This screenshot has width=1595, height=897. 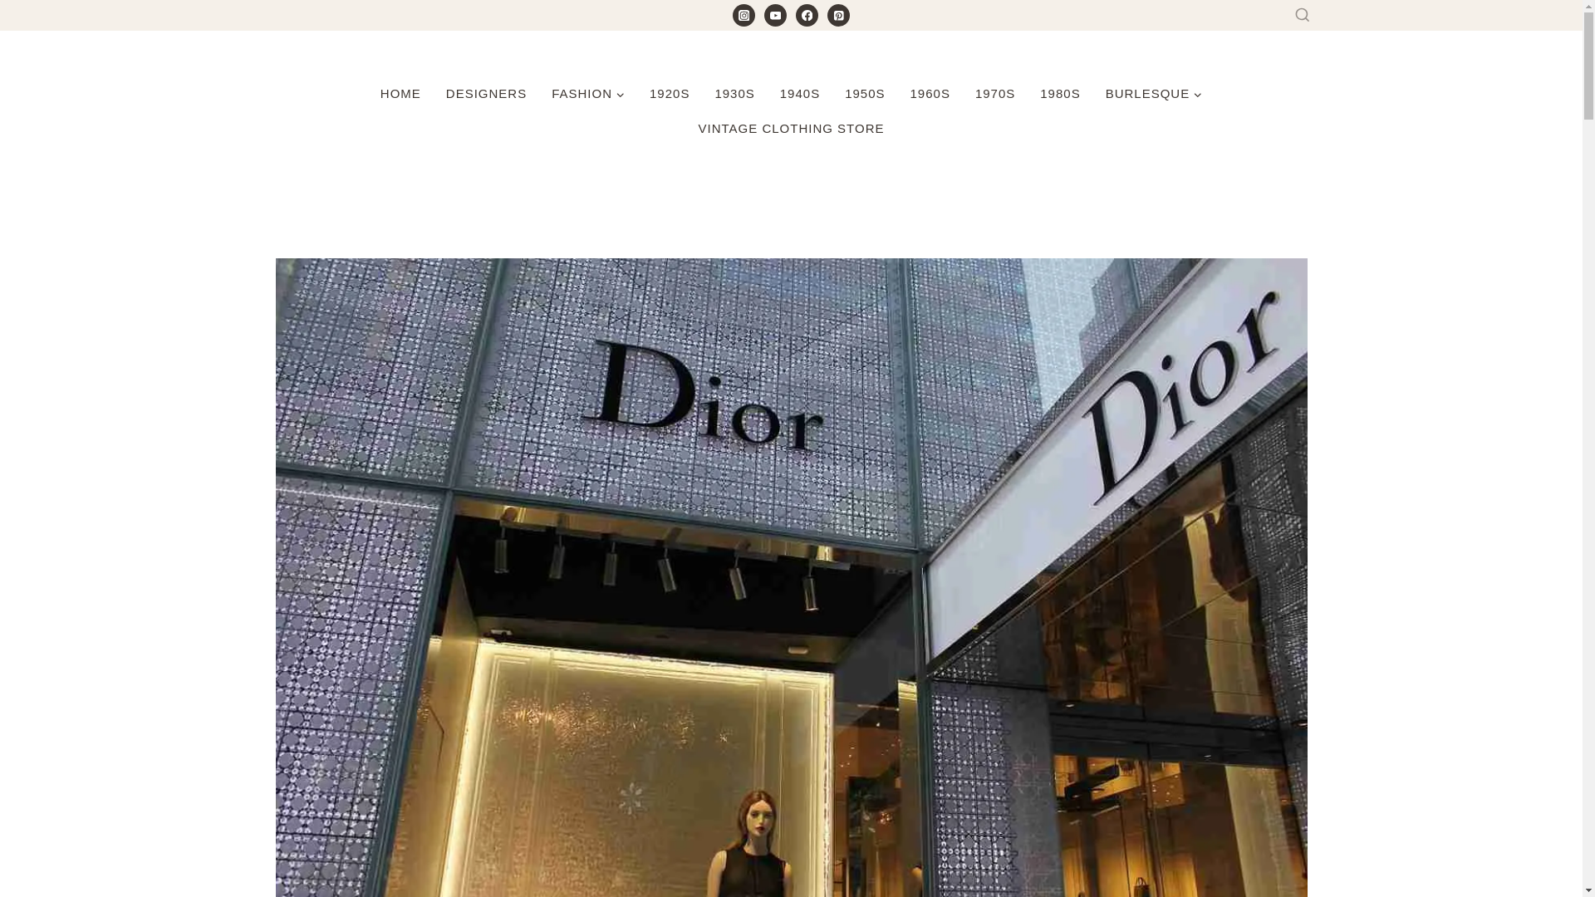 What do you see at coordinates (734, 93) in the screenshot?
I see `1930S` at bounding box center [734, 93].